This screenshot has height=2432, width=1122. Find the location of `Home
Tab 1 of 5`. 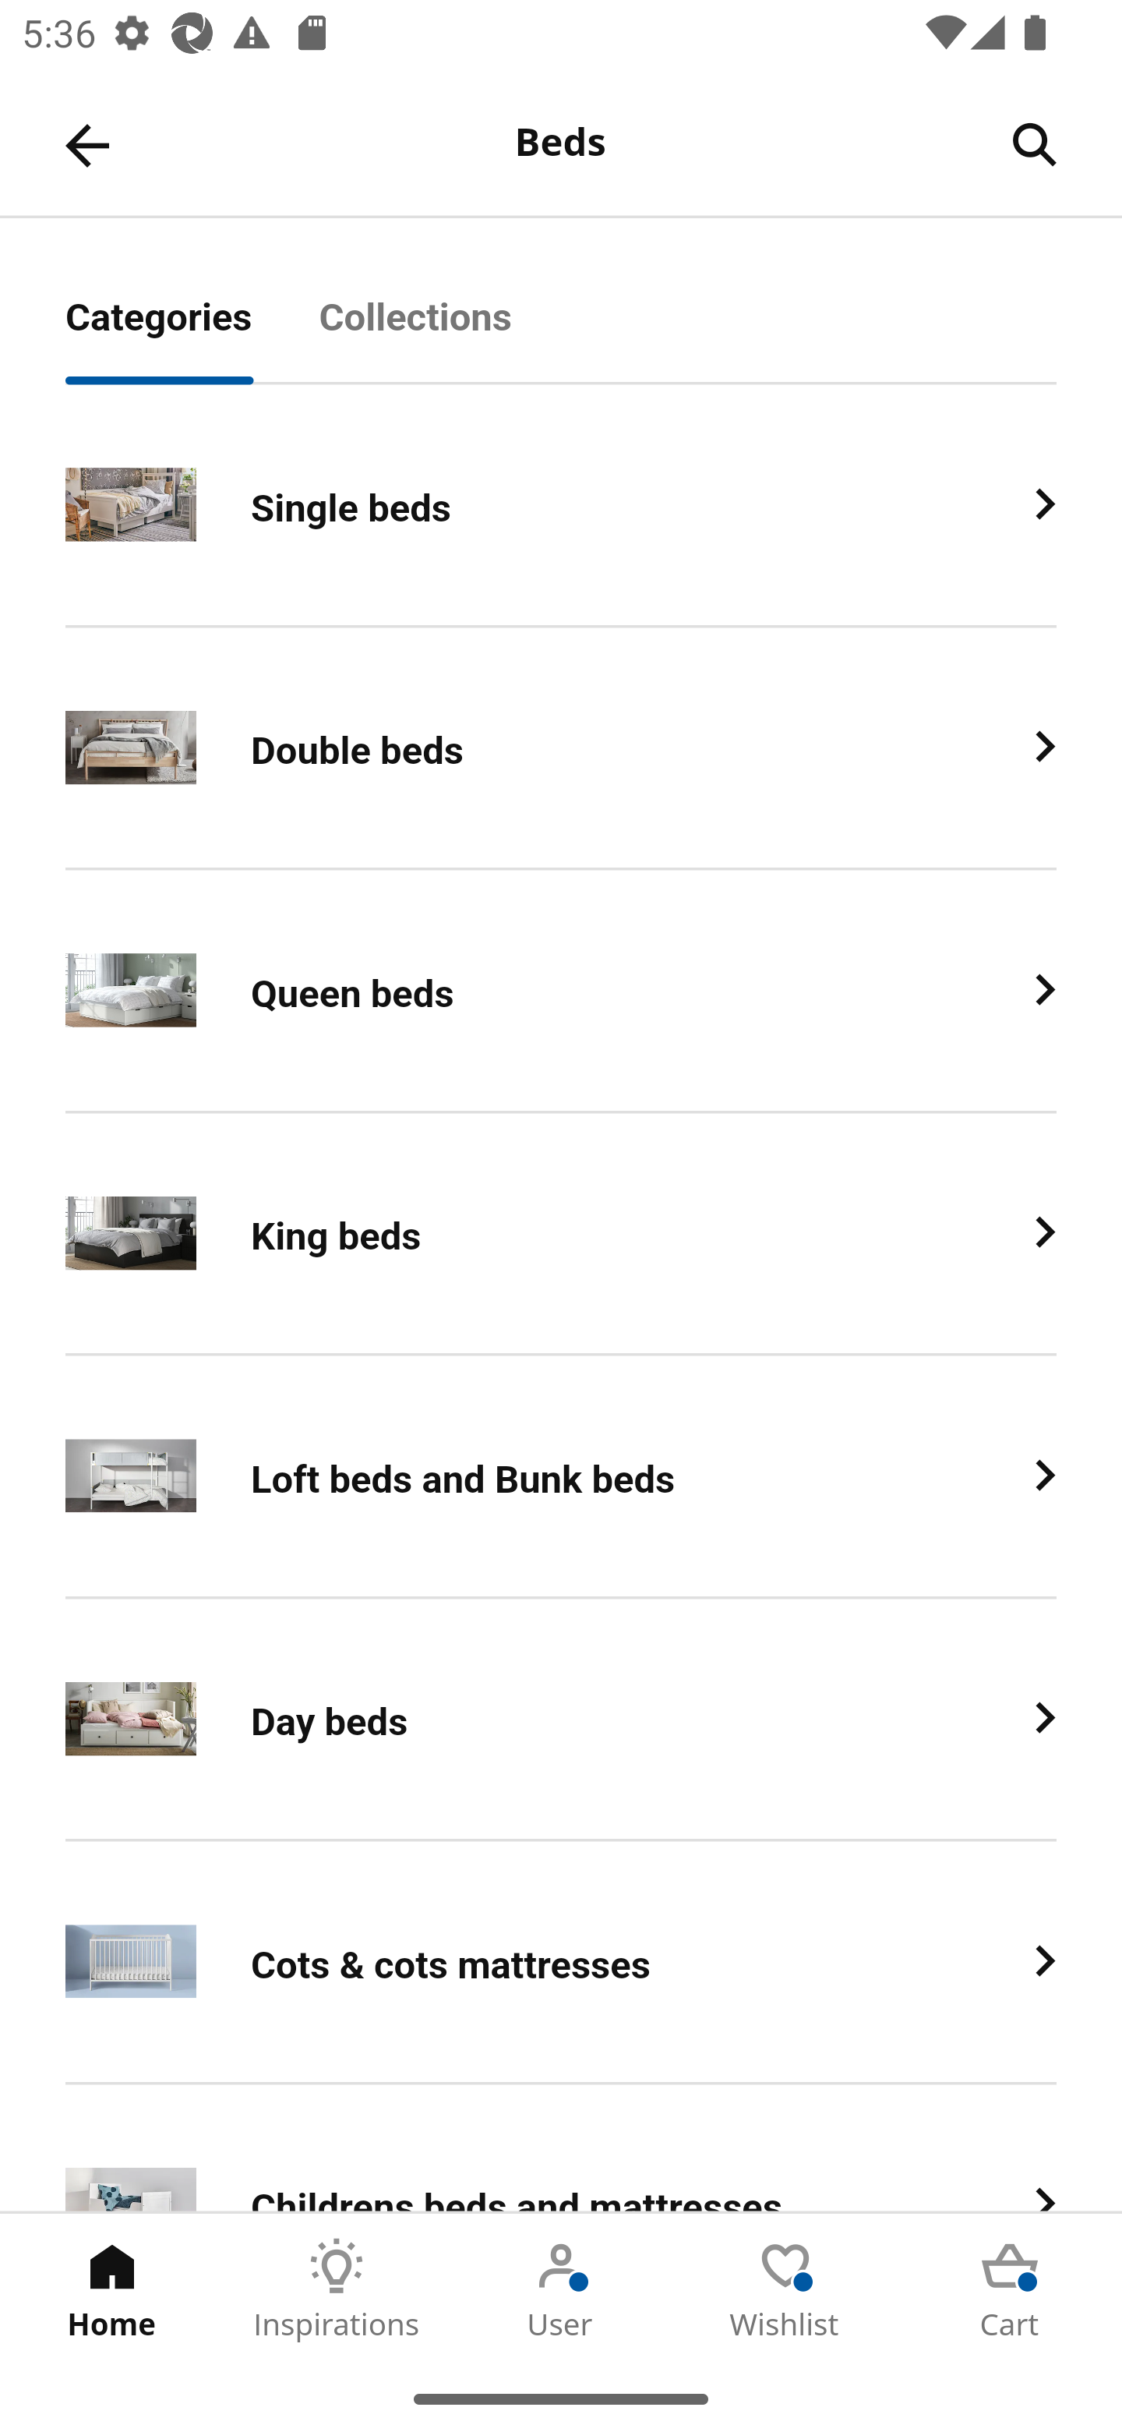

Home
Tab 1 of 5 is located at coordinates (112, 2289).